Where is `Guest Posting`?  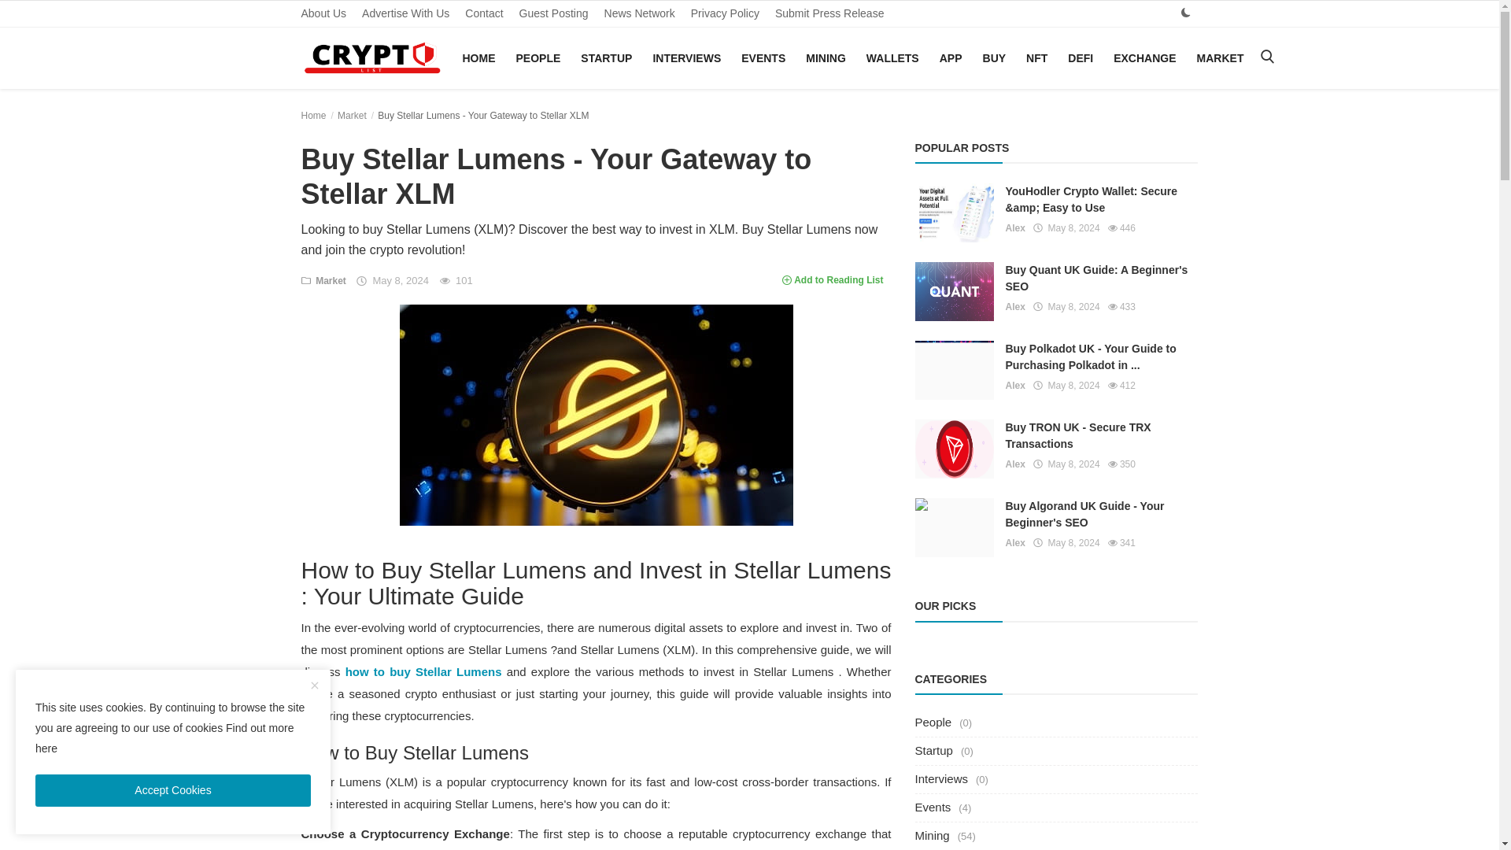 Guest Posting is located at coordinates (554, 13).